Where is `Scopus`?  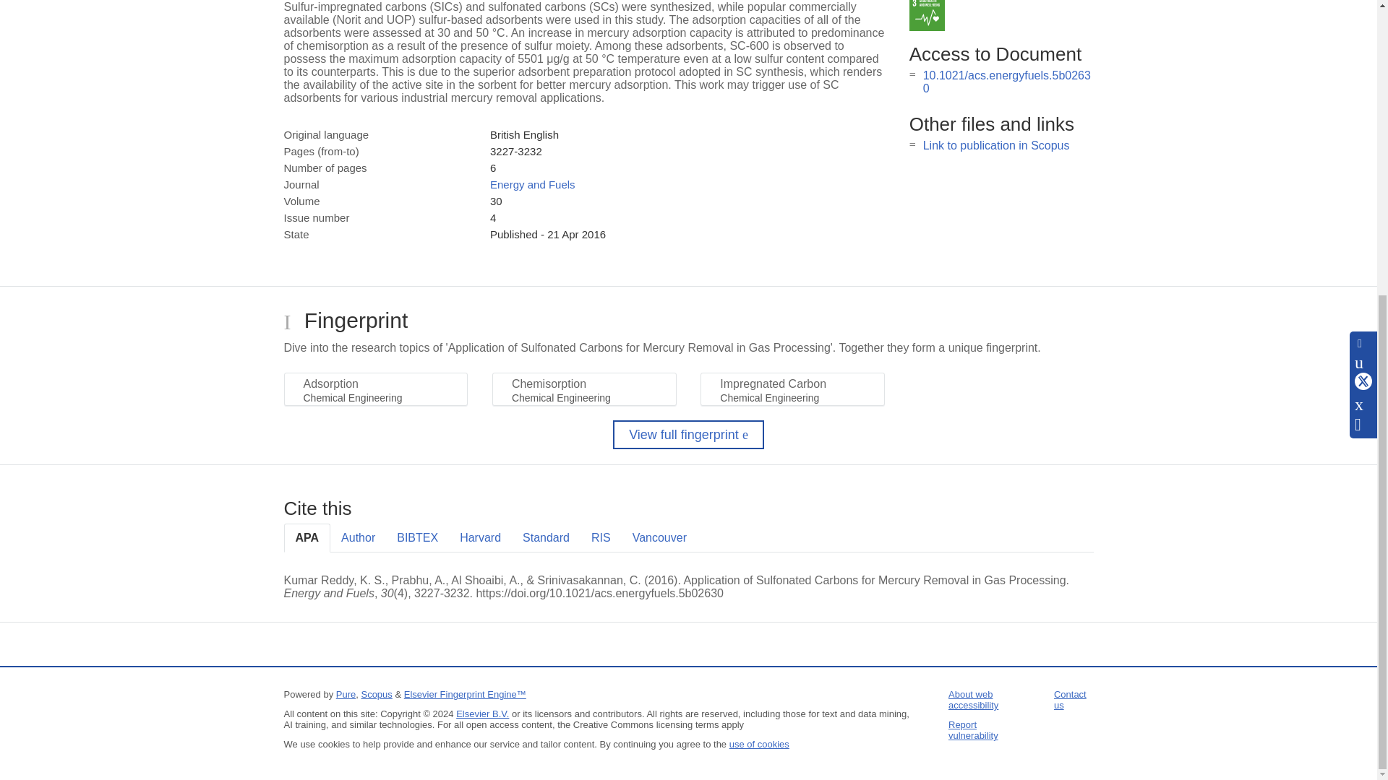 Scopus is located at coordinates (376, 693).